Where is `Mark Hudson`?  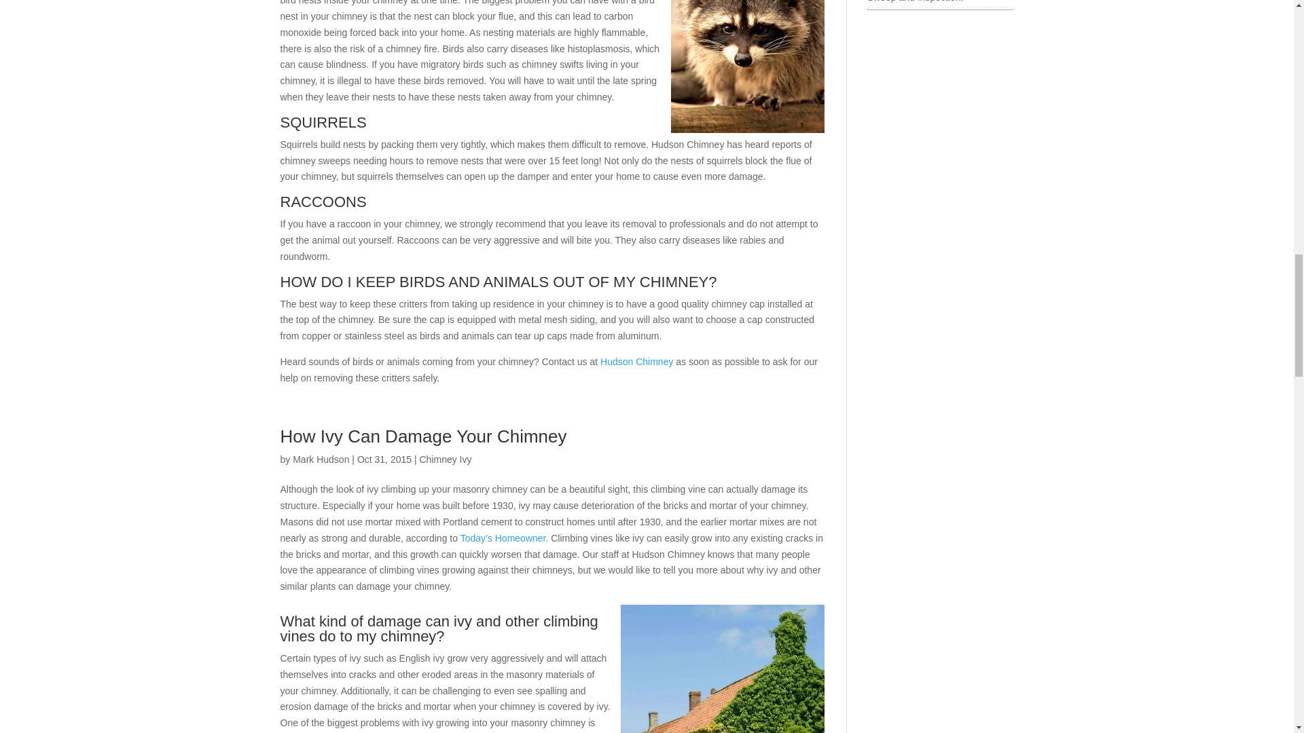
Mark Hudson is located at coordinates (321, 459).